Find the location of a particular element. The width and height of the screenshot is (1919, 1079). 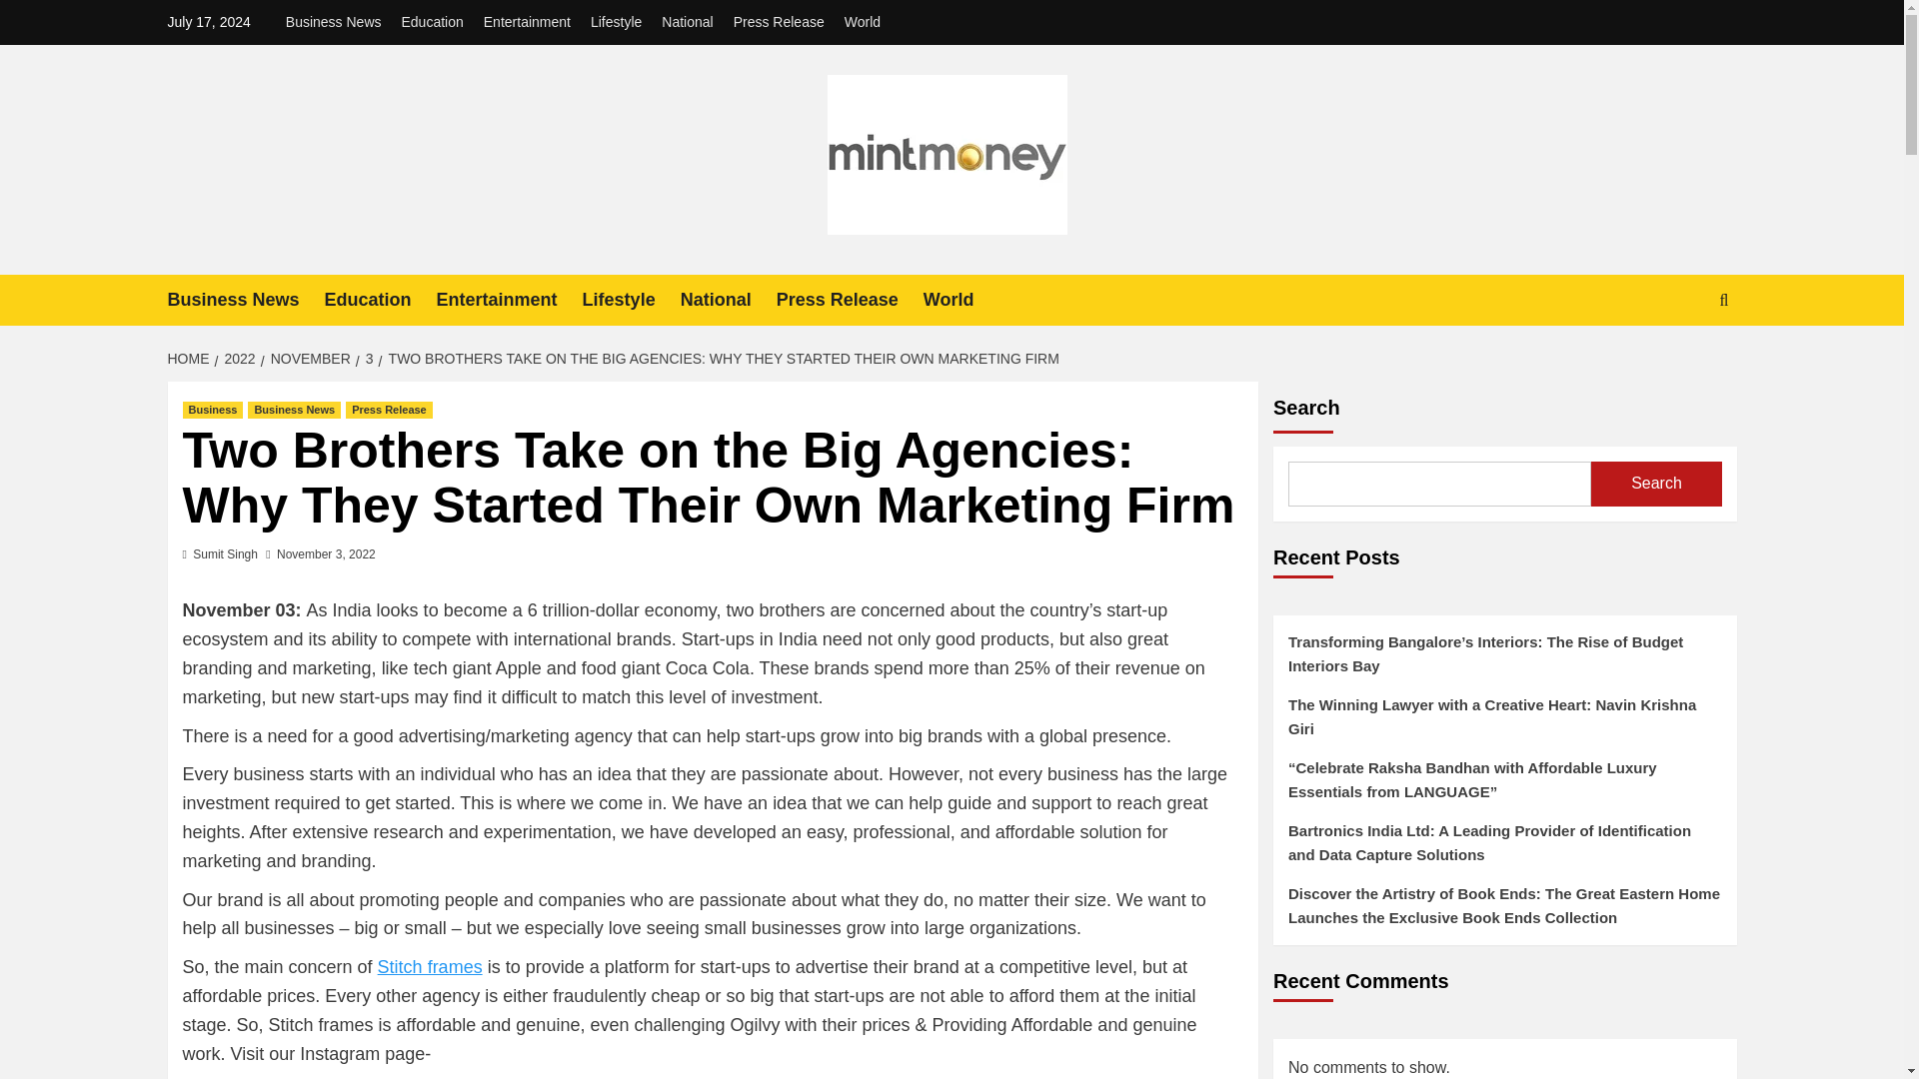

Press Release is located at coordinates (389, 410).